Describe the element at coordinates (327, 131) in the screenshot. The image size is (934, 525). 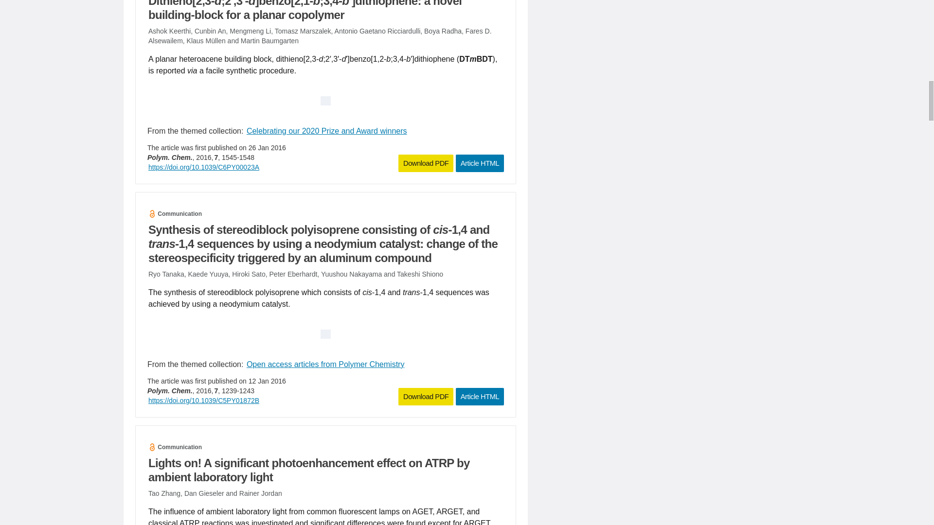
I see `Celebrating our 2020 Prize and Award winners` at that location.